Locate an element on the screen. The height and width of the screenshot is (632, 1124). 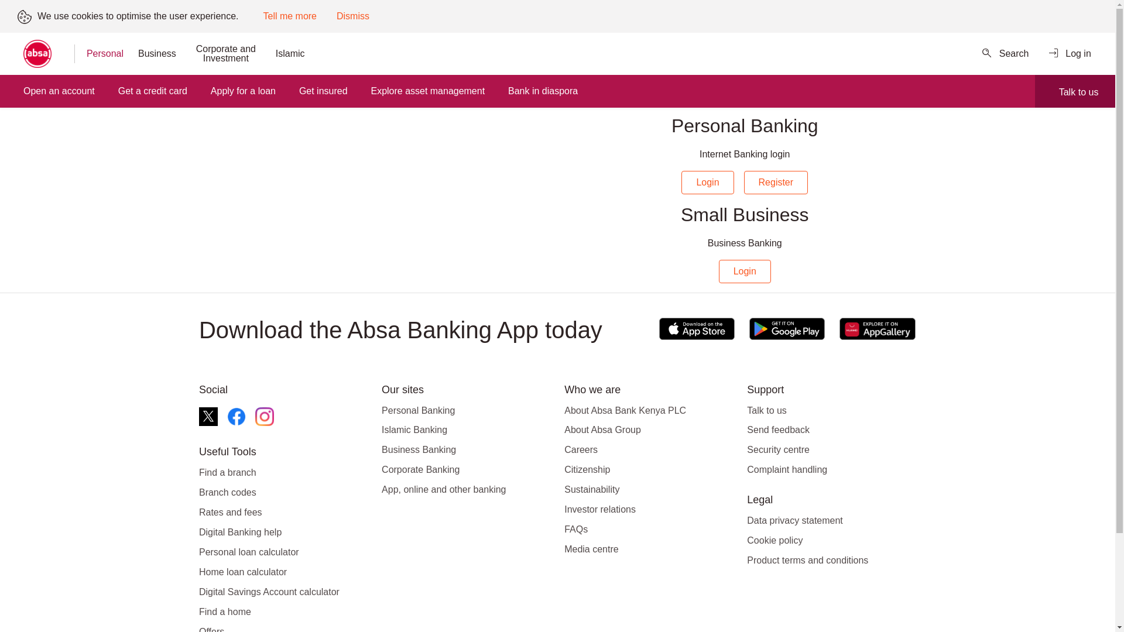
Business is located at coordinates (157, 54).